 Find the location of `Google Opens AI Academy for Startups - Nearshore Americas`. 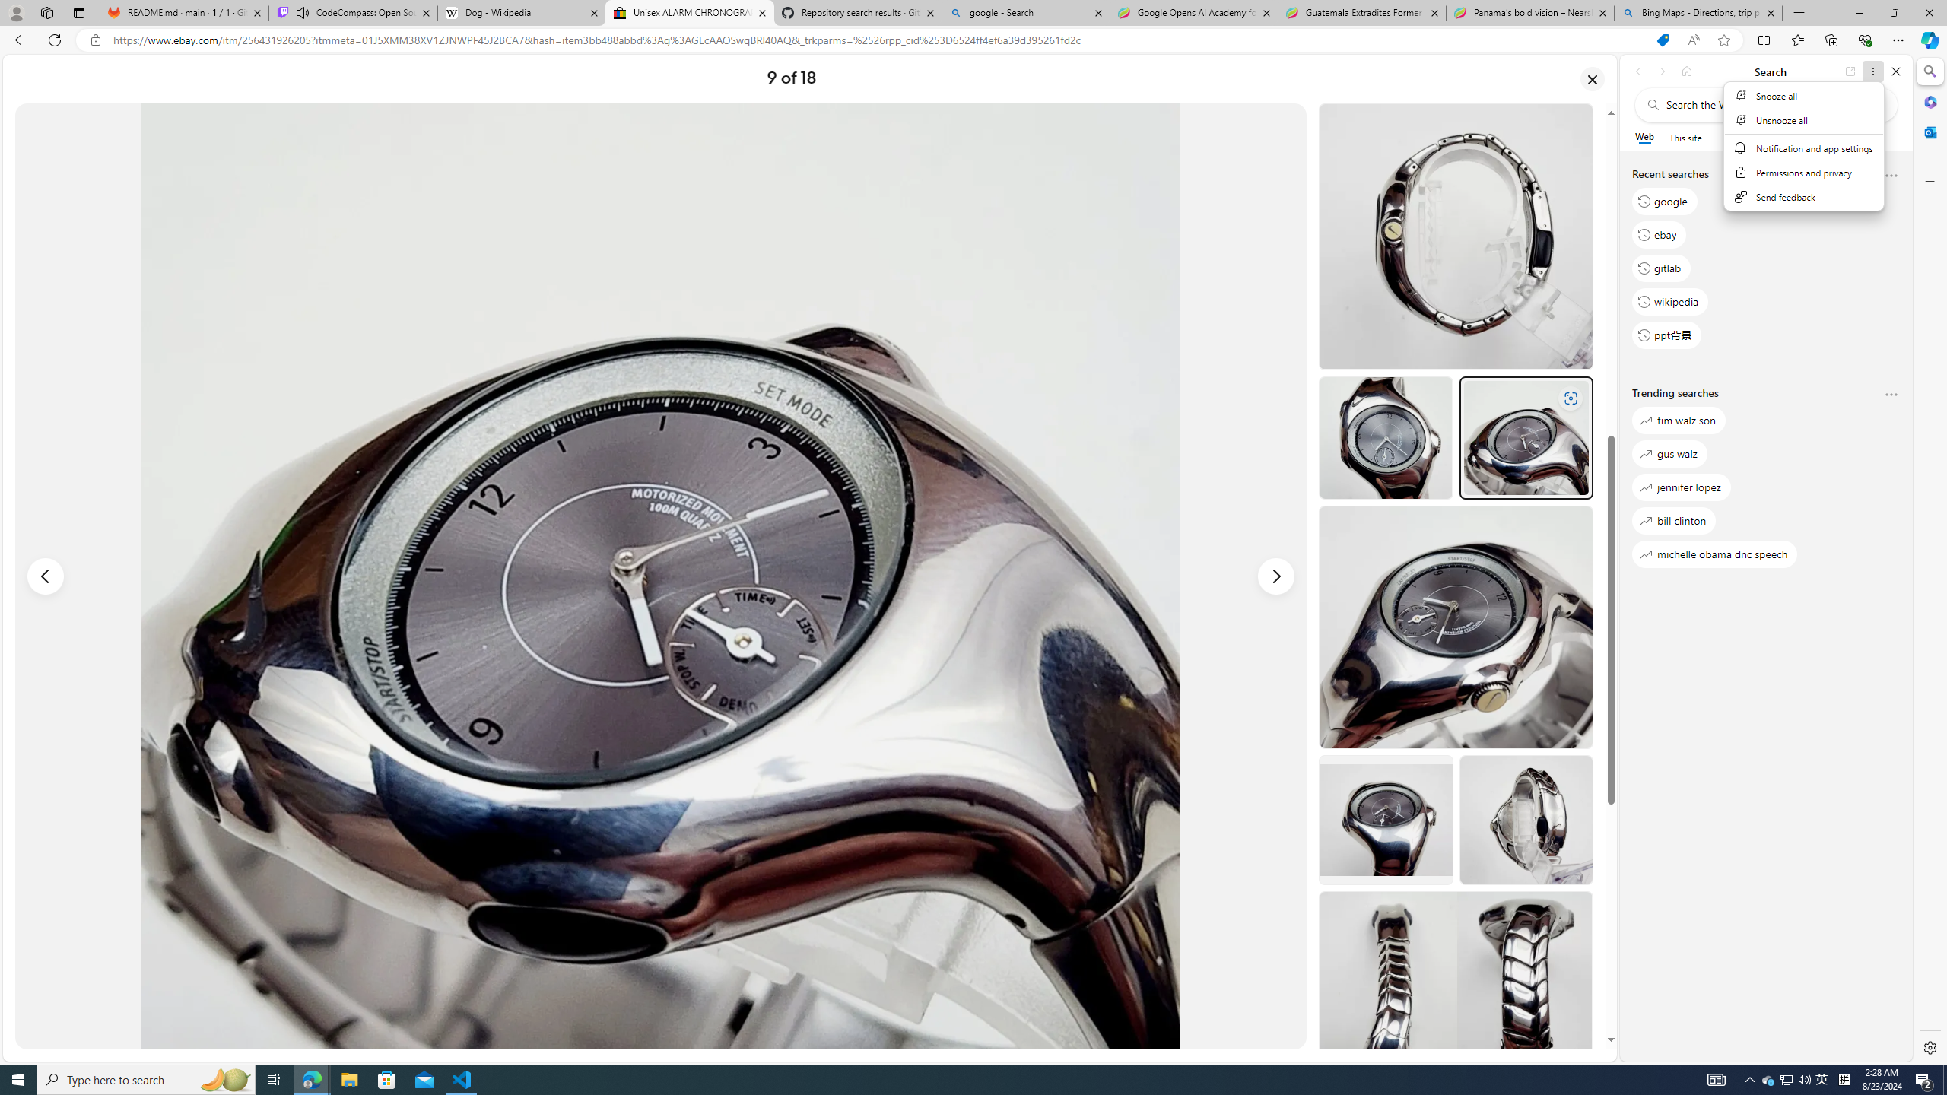

Google Opens AI Academy for Startups - Nearshore Americas is located at coordinates (1194, 13).